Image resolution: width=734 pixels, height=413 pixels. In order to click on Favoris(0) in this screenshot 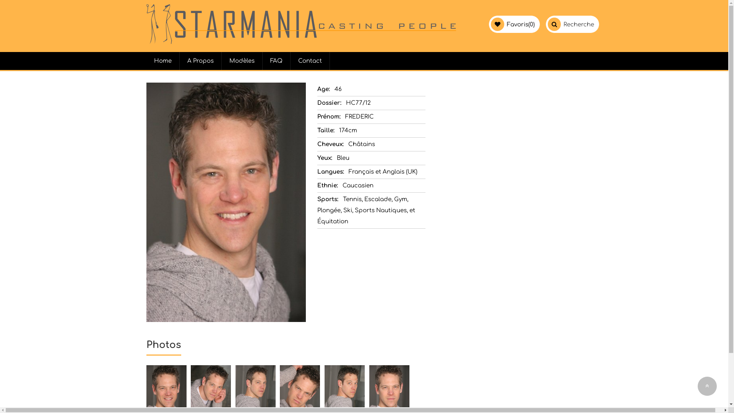, I will do `click(521, 24)`.